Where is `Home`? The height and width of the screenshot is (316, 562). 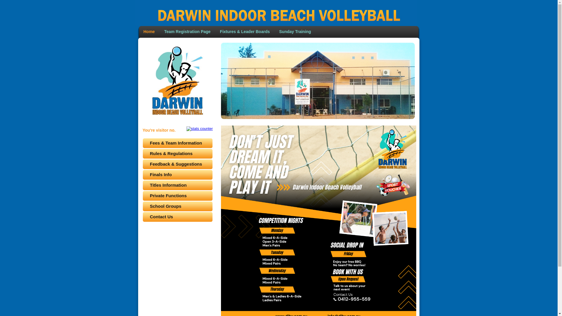 Home is located at coordinates (149, 32).